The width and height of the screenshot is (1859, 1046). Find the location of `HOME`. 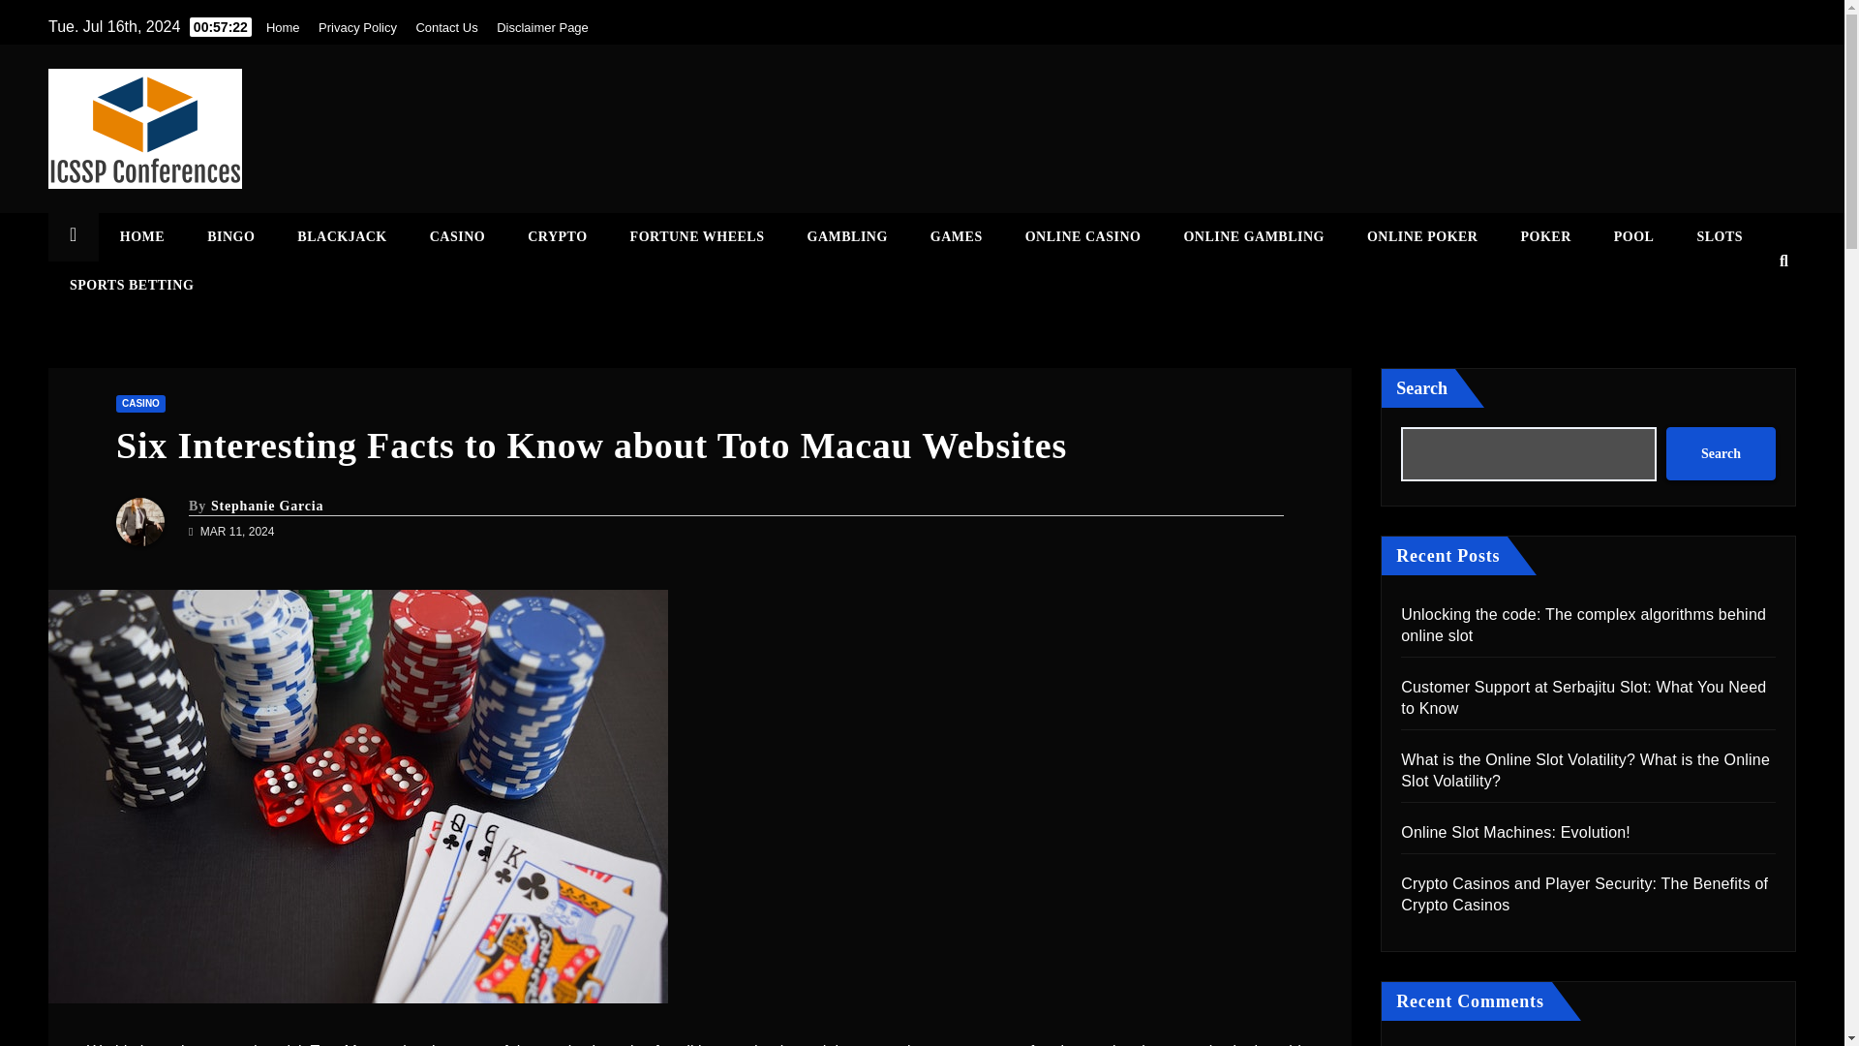

HOME is located at coordinates (141, 237).